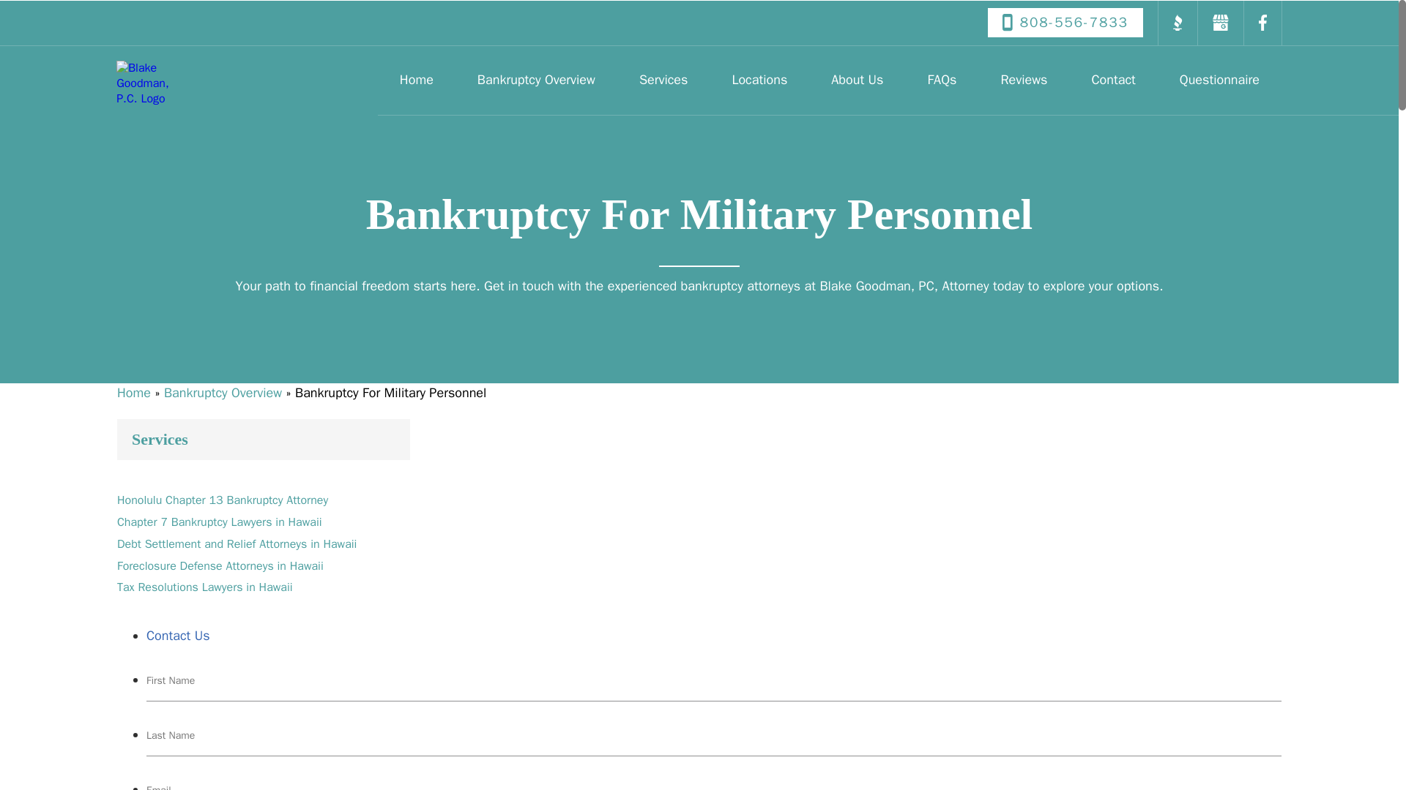 The height and width of the screenshot is (790, 1406). I want to click on Home, so click(416, 79).